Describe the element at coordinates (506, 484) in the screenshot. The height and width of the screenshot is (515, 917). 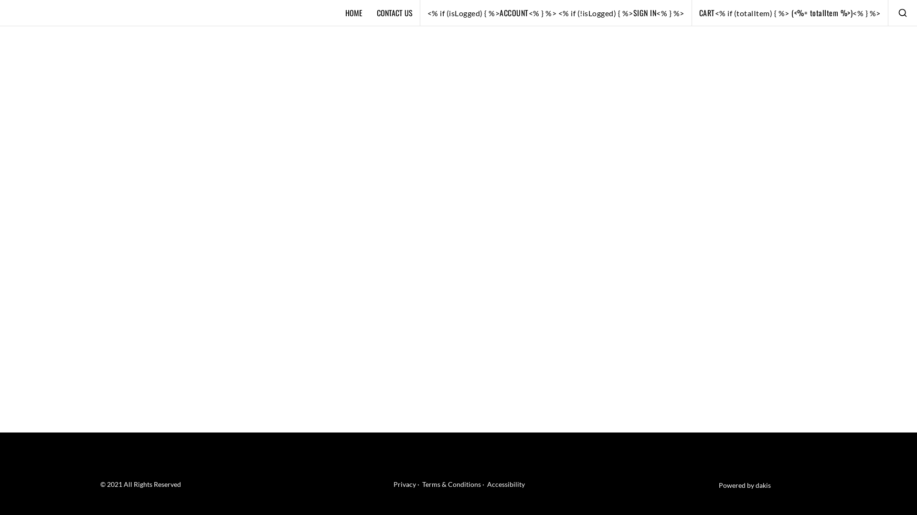
I see `Accessibility` at that location.